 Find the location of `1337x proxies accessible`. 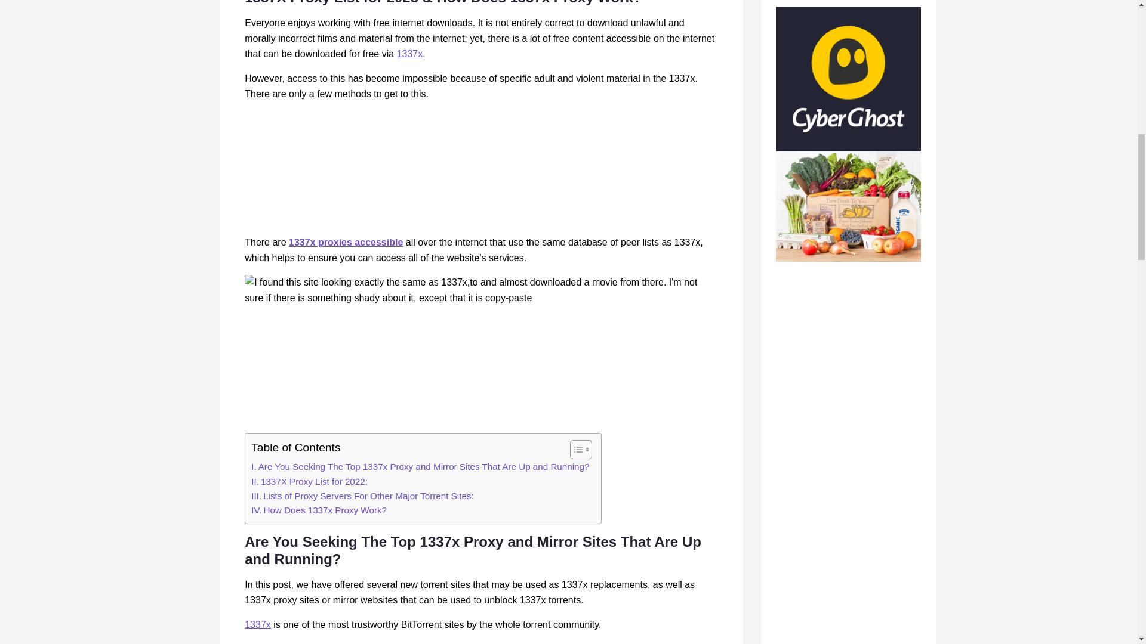

1337x proxies accessible is located at coordinates (346, 242).